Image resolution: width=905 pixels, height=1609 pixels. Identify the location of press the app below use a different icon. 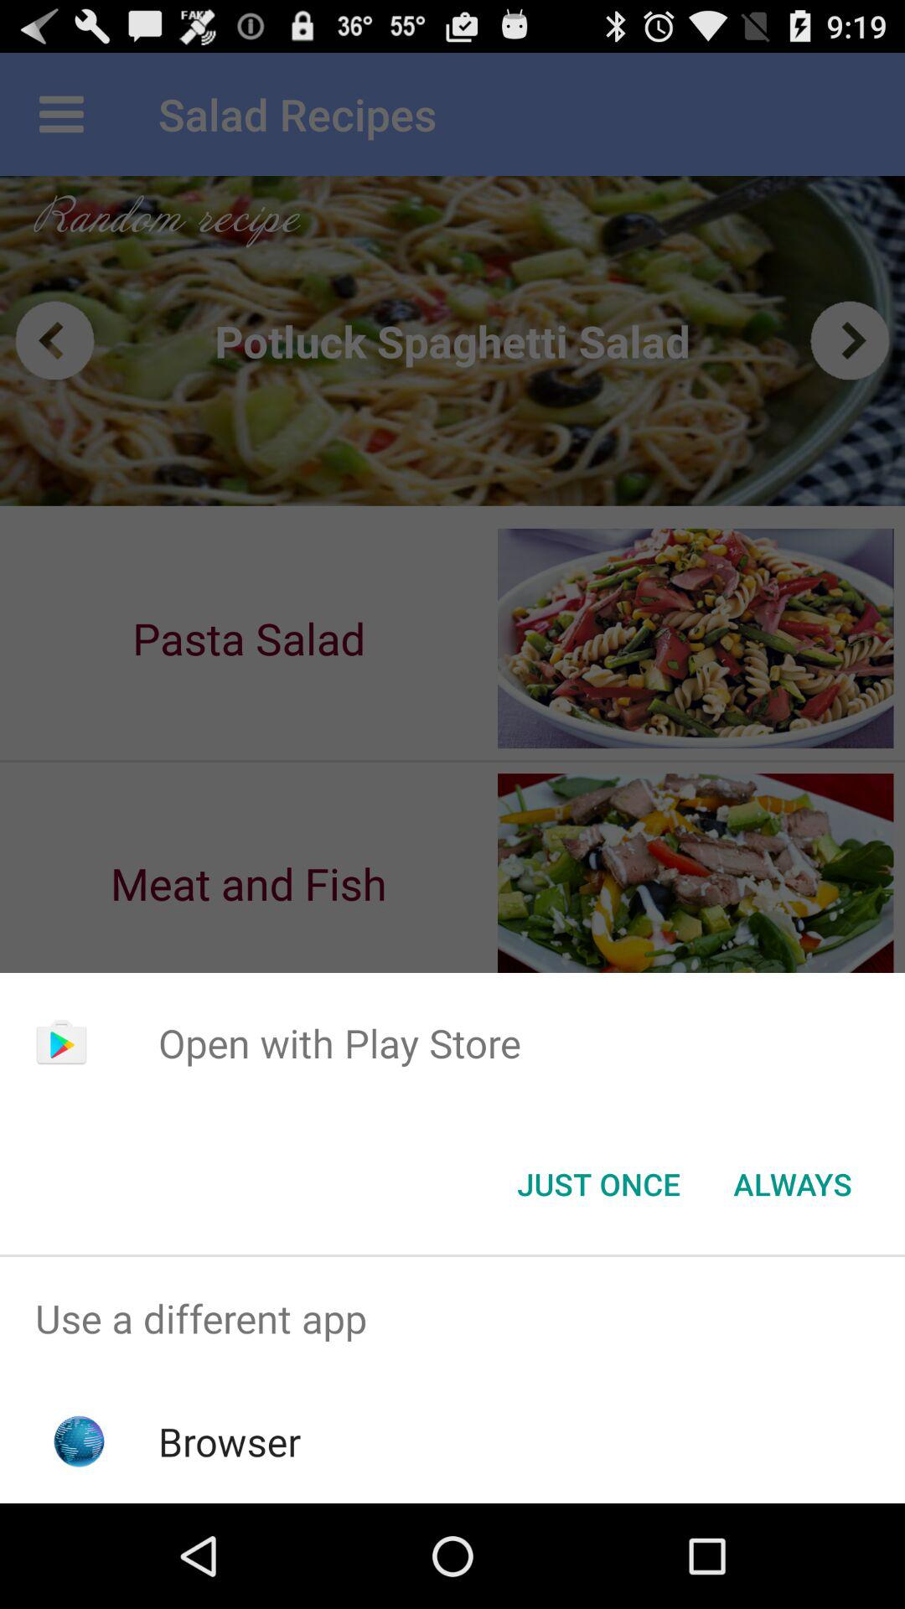
(230, 1441).